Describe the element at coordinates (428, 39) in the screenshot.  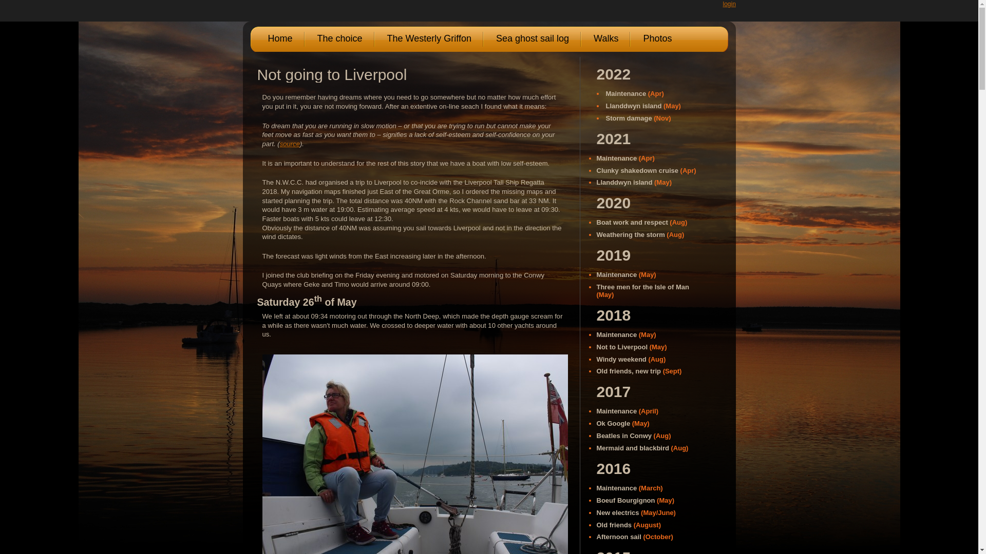
I see `The Westerly Griffon` at that location.